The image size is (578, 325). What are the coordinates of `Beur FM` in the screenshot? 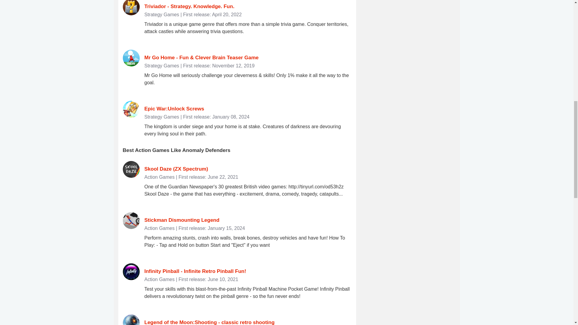 It's located at (410, 5).